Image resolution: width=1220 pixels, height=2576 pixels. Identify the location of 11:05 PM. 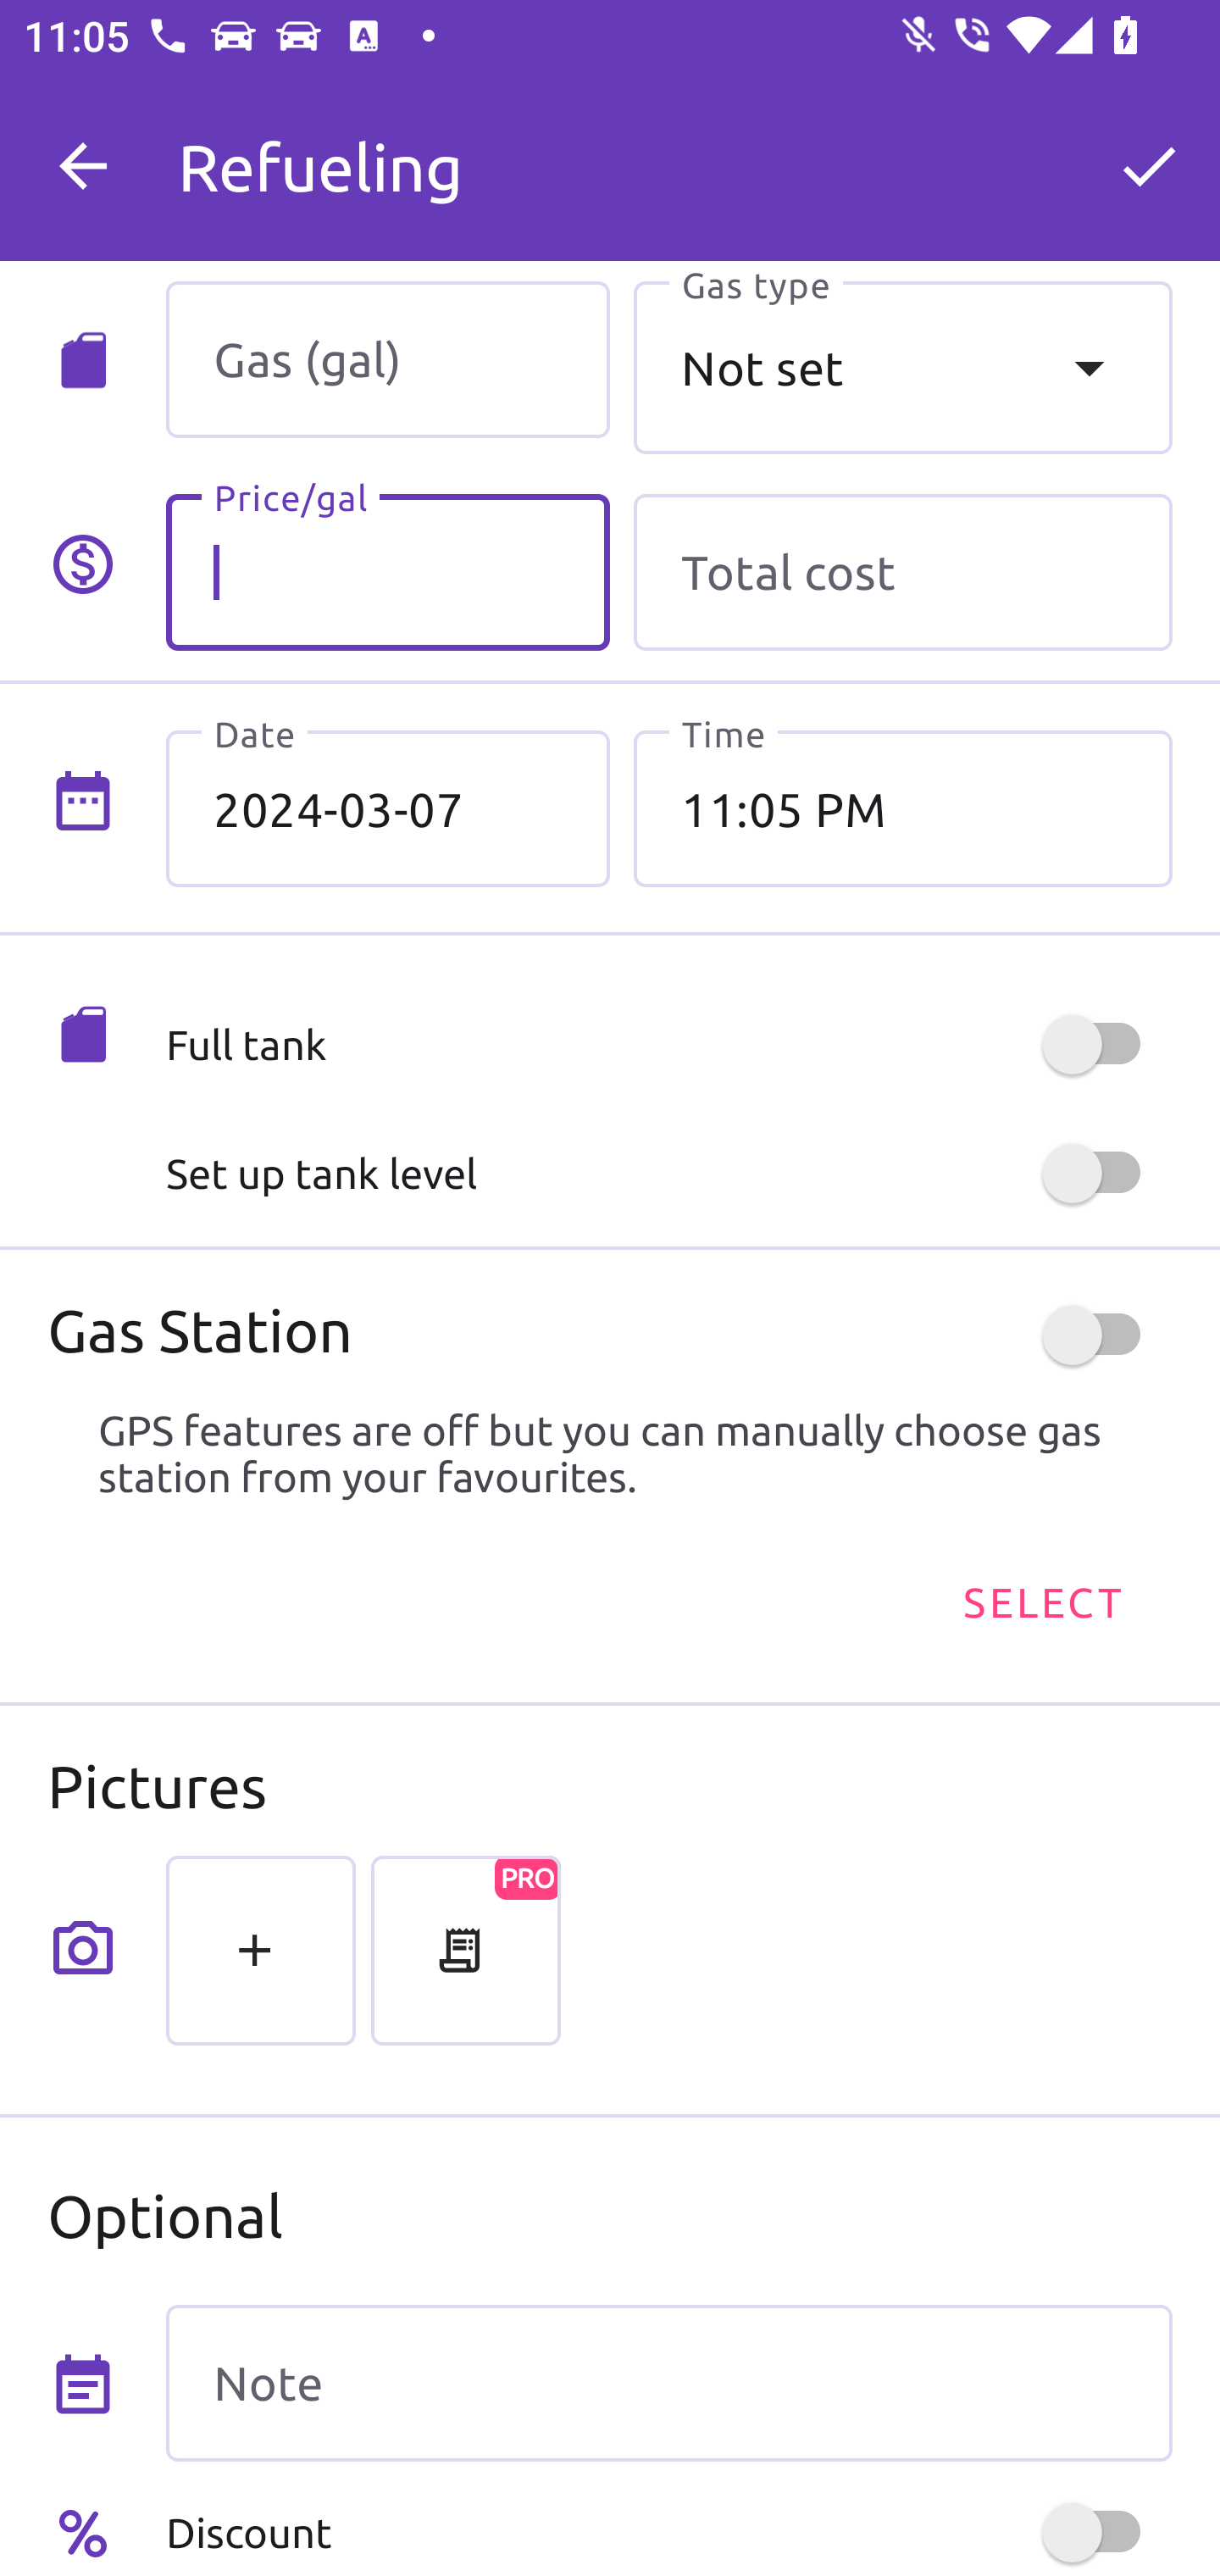
(902, 808).